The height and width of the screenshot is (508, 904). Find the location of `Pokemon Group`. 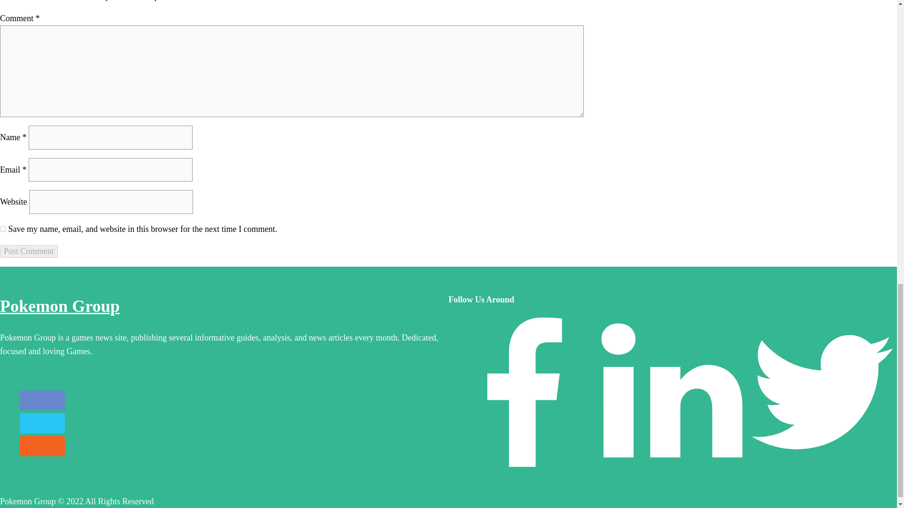

Pokemon Group is located at coordinates (59, 306).